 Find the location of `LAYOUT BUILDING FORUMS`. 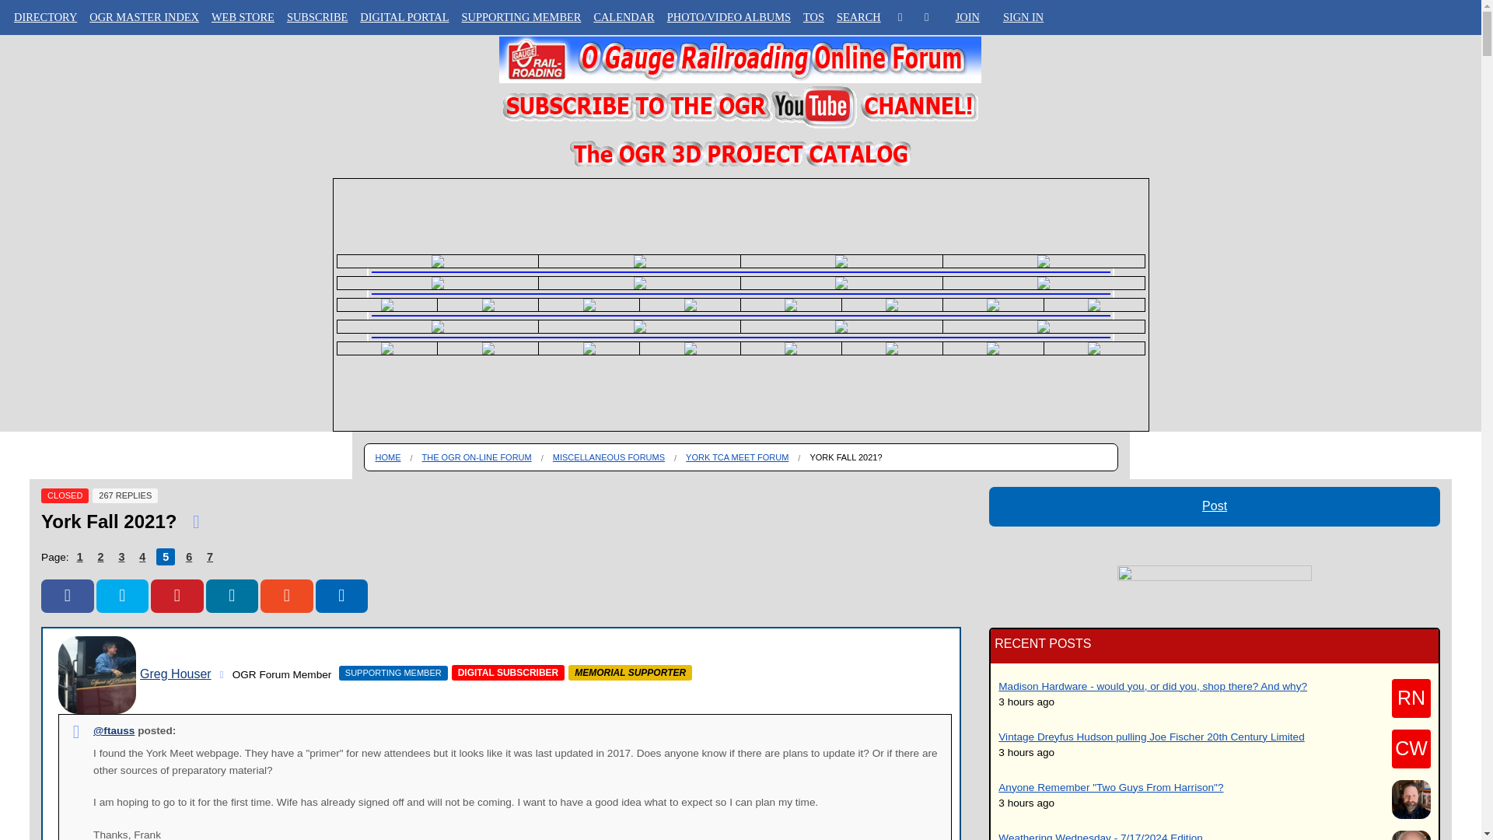

LAYOUT BUILDING FORUMS is located at coordinates (45, 173).